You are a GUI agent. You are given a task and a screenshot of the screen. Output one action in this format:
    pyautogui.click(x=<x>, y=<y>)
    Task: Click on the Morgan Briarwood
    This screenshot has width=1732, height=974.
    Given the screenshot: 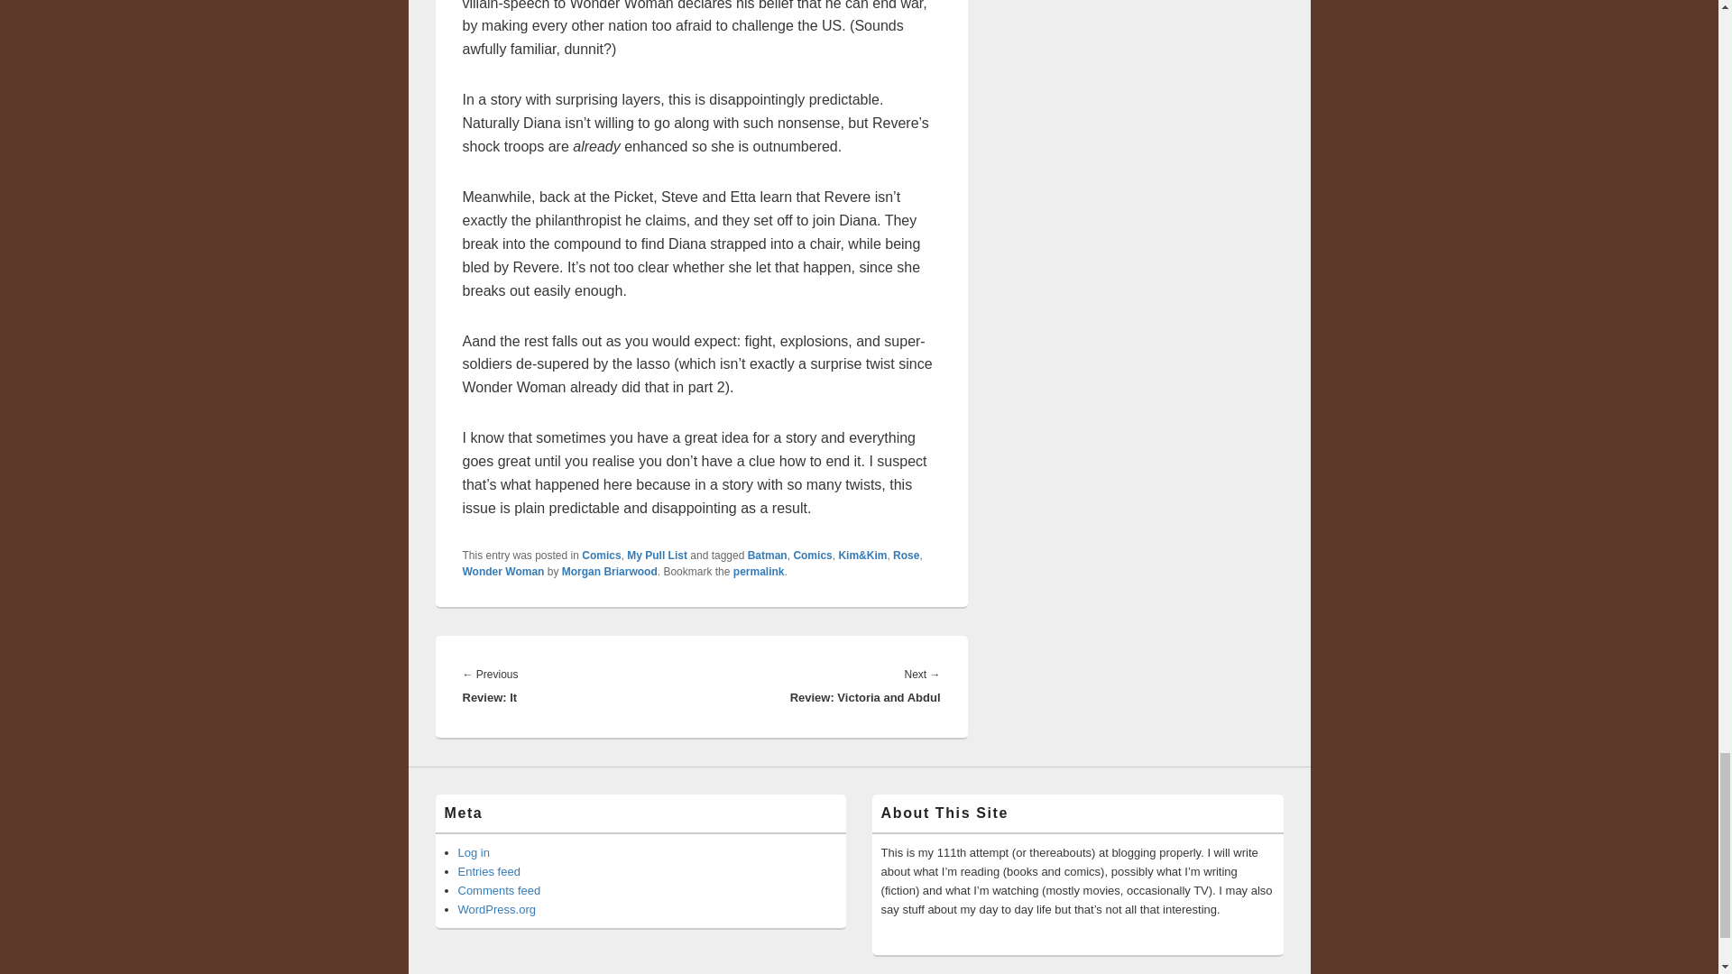 What is the action you would take?
    pyautogui.click(x=610, y=572)
    